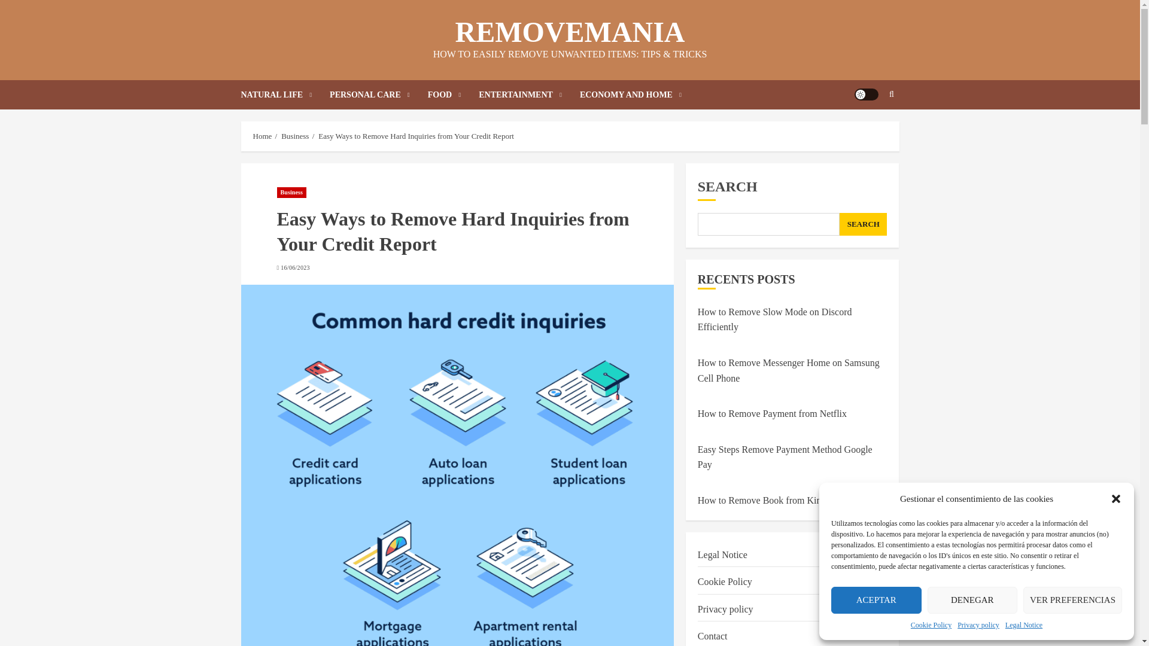  I want to click on Legal Notice, so click(1023, 625).